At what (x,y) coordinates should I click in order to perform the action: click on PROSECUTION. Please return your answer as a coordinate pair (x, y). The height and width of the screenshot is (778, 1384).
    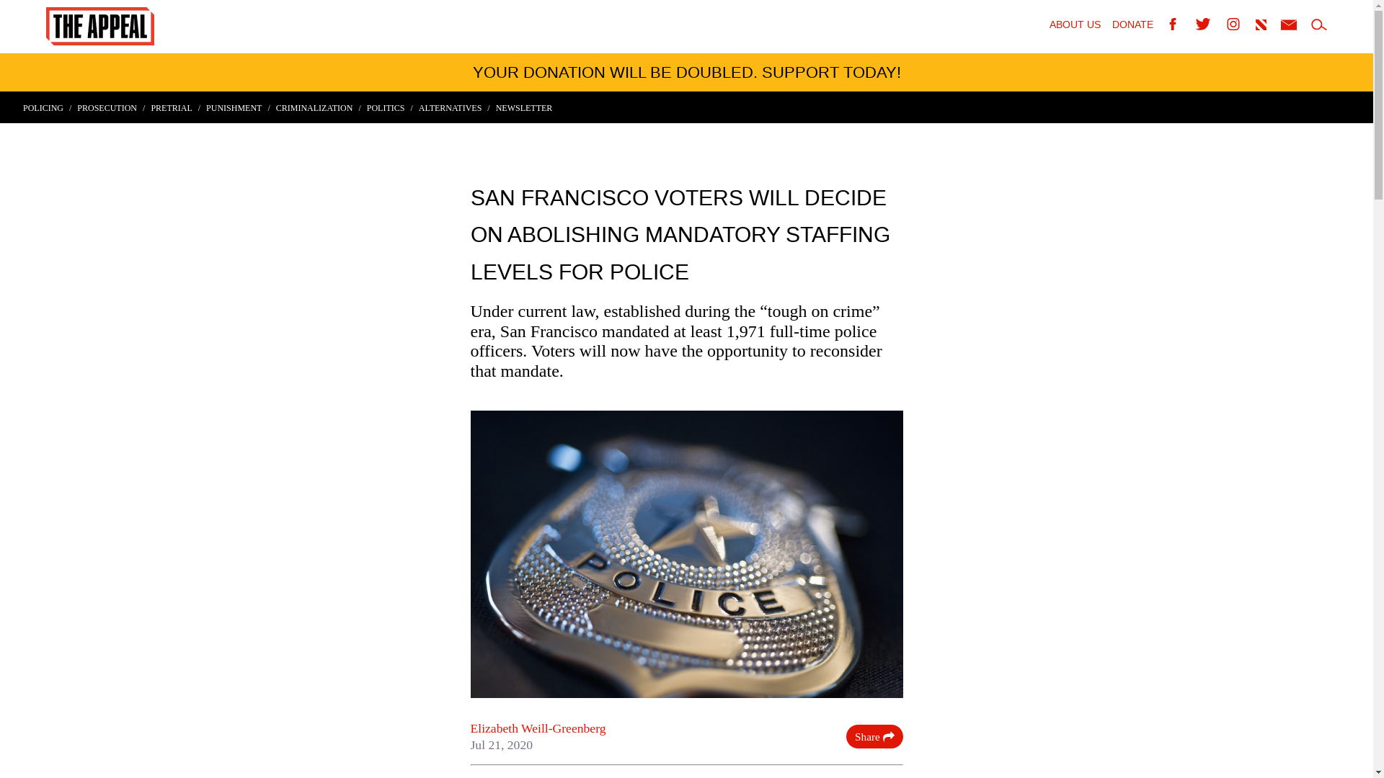
    Looking at the image, I should click on (111, 107).